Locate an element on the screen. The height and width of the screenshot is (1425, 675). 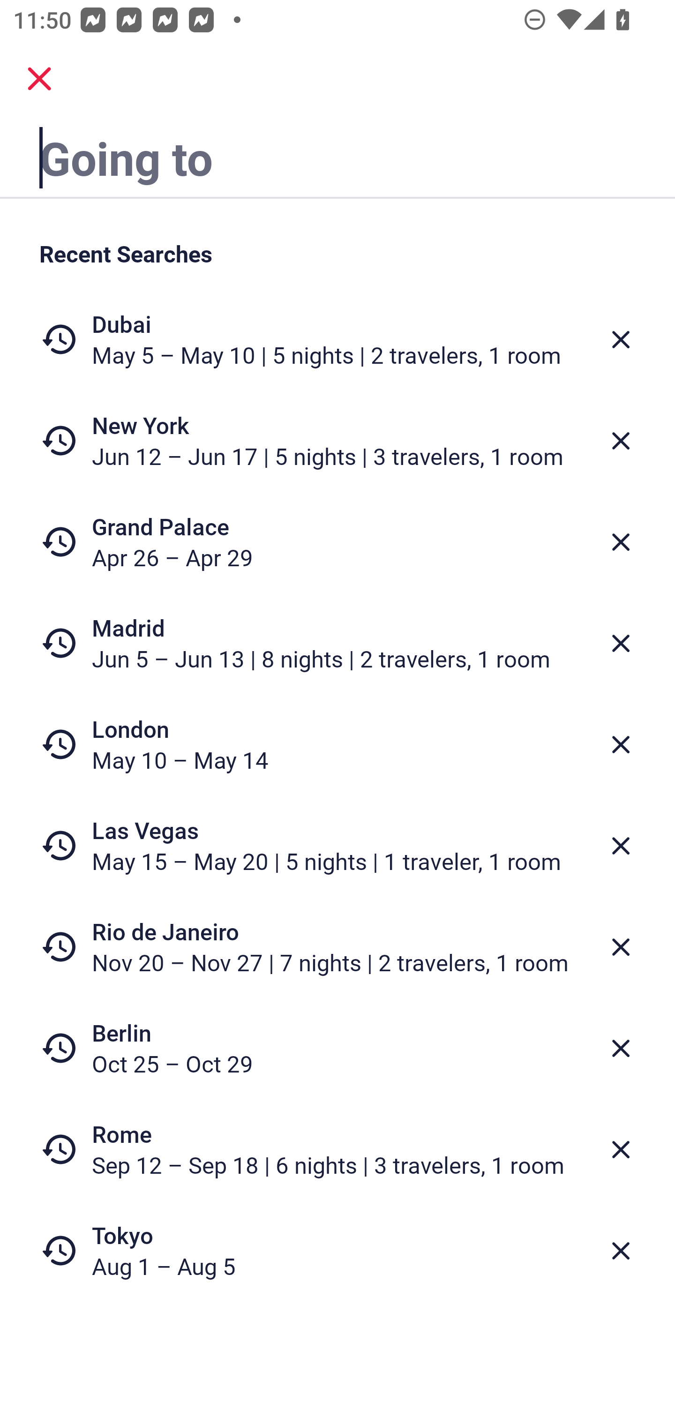
London May 10 – May 14 is located at coordinates (337, 744).